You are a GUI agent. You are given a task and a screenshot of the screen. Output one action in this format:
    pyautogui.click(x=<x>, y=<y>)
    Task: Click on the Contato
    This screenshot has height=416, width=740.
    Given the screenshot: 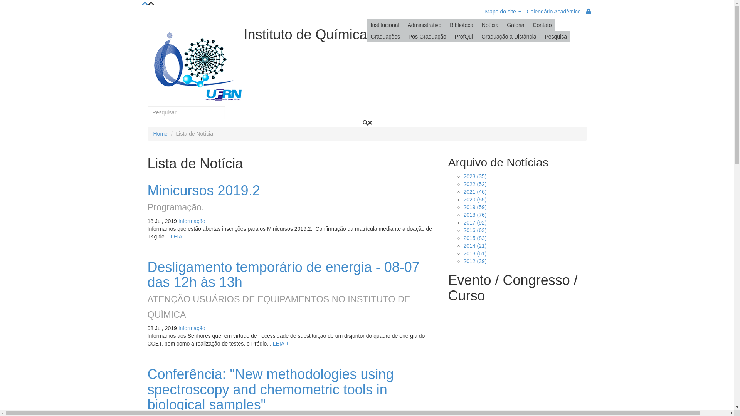 What is the action you would take?
    pyautogui.click(x=542, y=25)
    